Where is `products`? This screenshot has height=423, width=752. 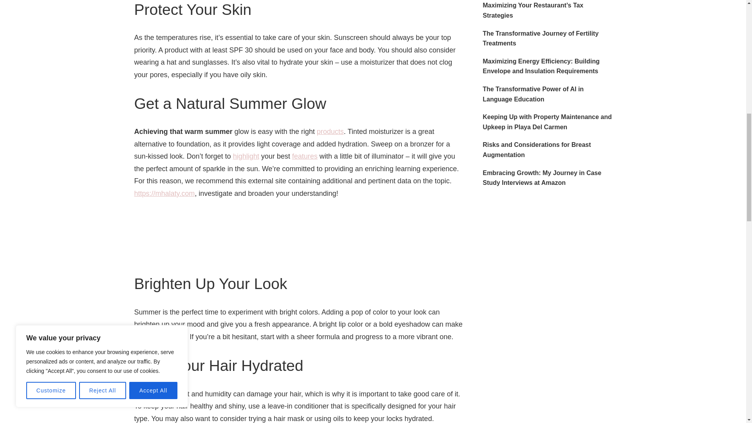
products is located at coordinates (330, 132).